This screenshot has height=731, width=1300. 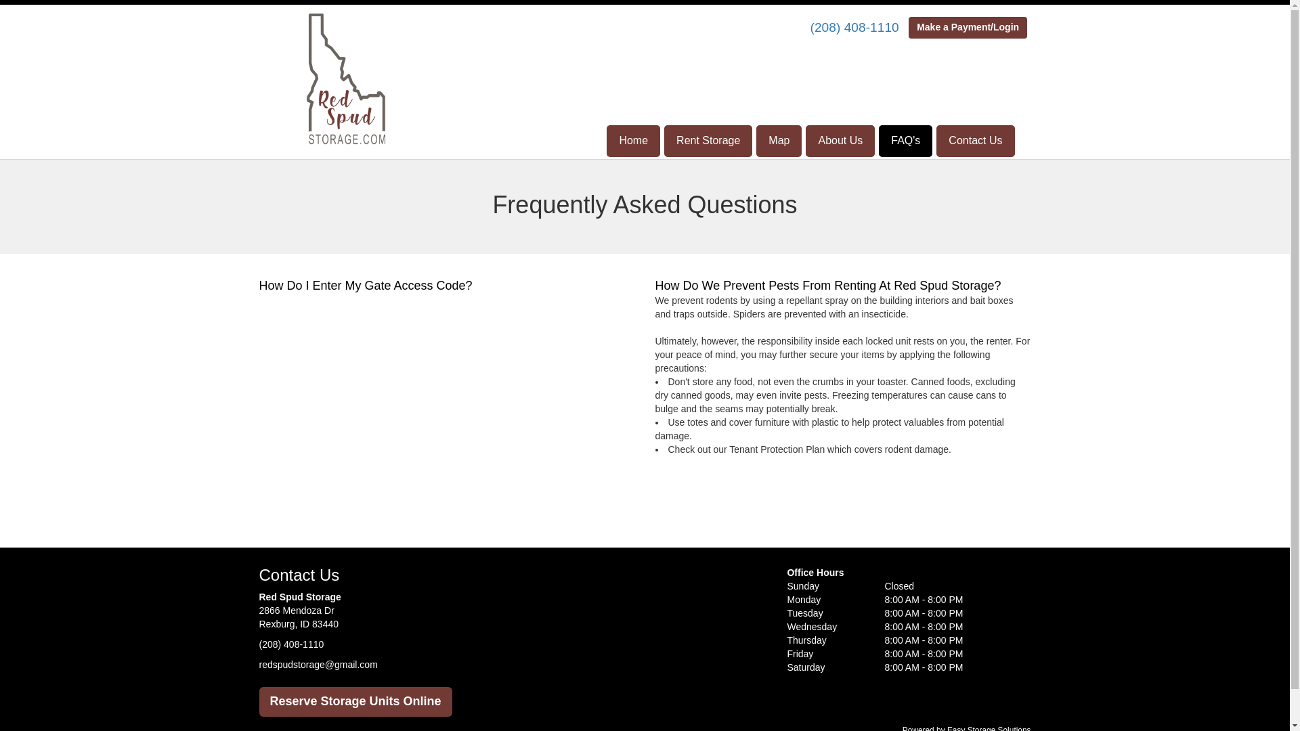 What do you see at coordinates (840, 141) in the screenshot?
I see `About Us` at bounding box center [840, 141].